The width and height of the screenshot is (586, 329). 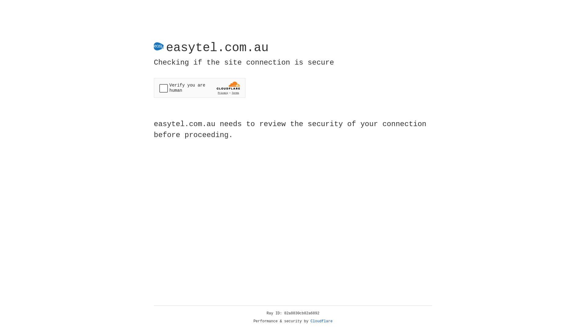 I want to click on Cloudflare, so click(x=322, y=321).